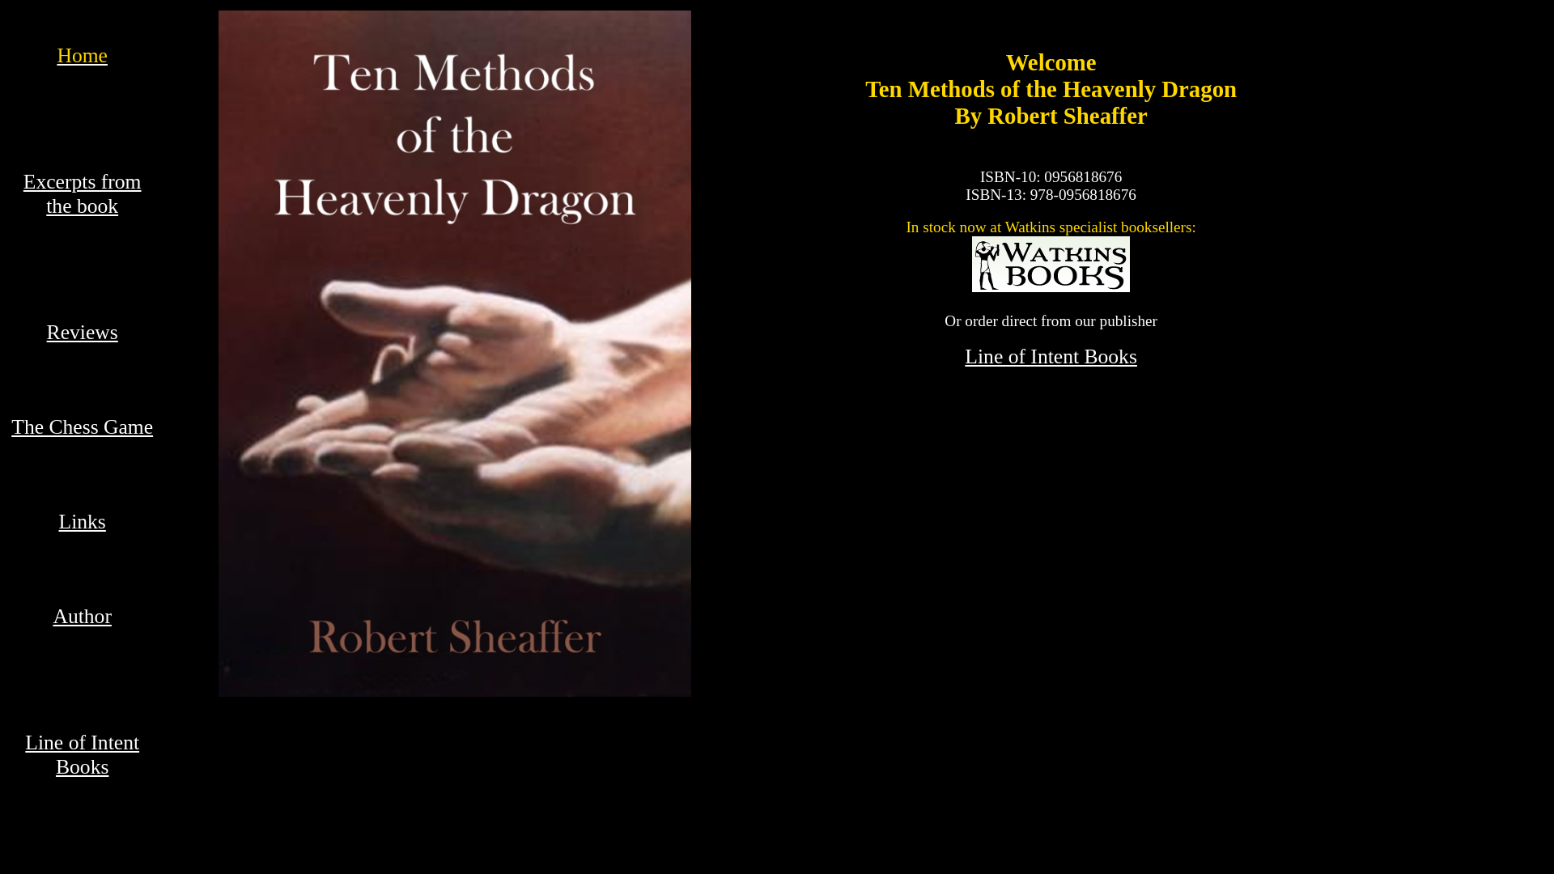  I want to click on Line of Intent Books, so click(1051, 356).